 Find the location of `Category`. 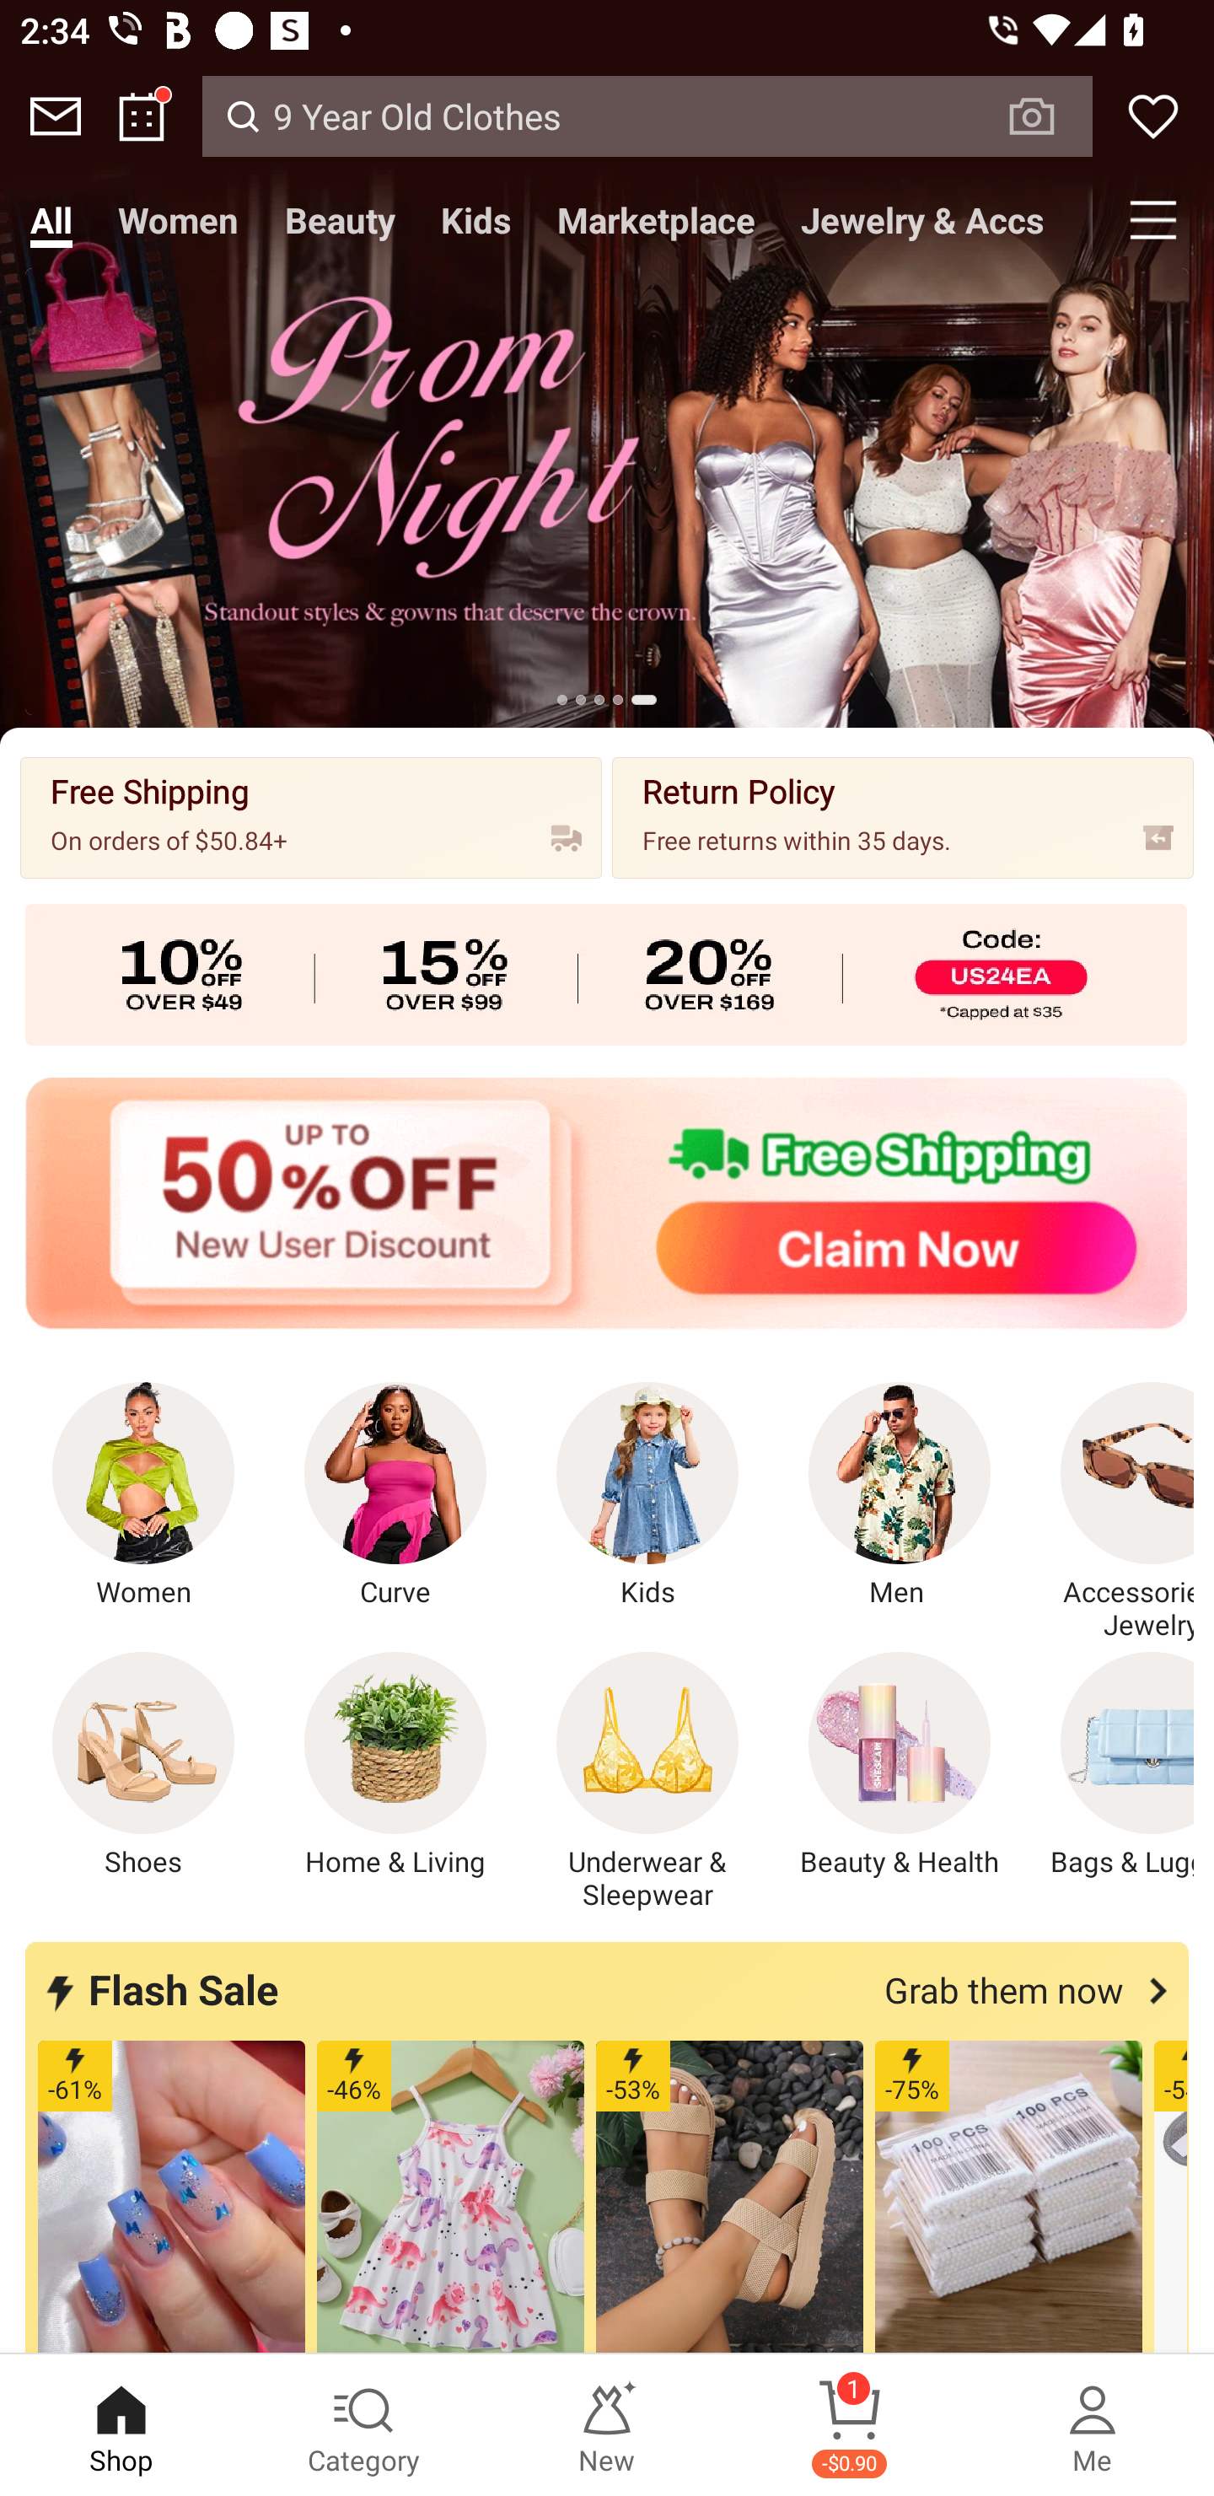

Category is located at coordinates (364, 2425).